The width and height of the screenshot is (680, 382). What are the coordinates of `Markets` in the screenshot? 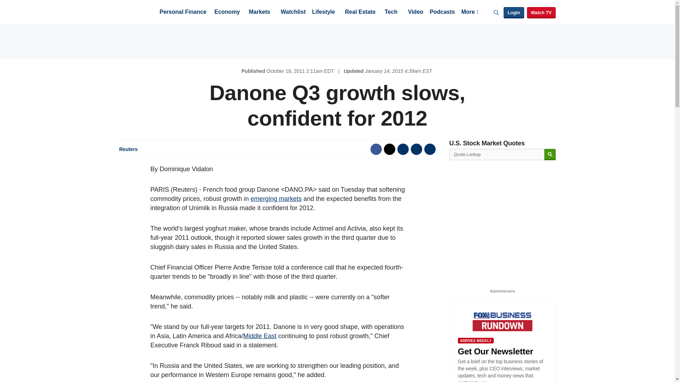 It's located at (259, 12).